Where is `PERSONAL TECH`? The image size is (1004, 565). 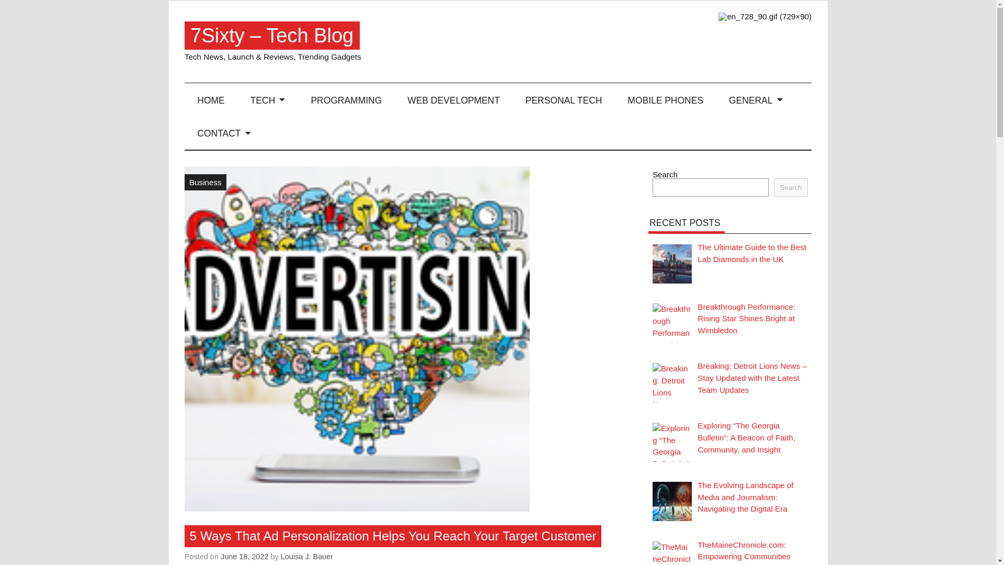 PERSONAL TECH is located at coordinates (563, 99).